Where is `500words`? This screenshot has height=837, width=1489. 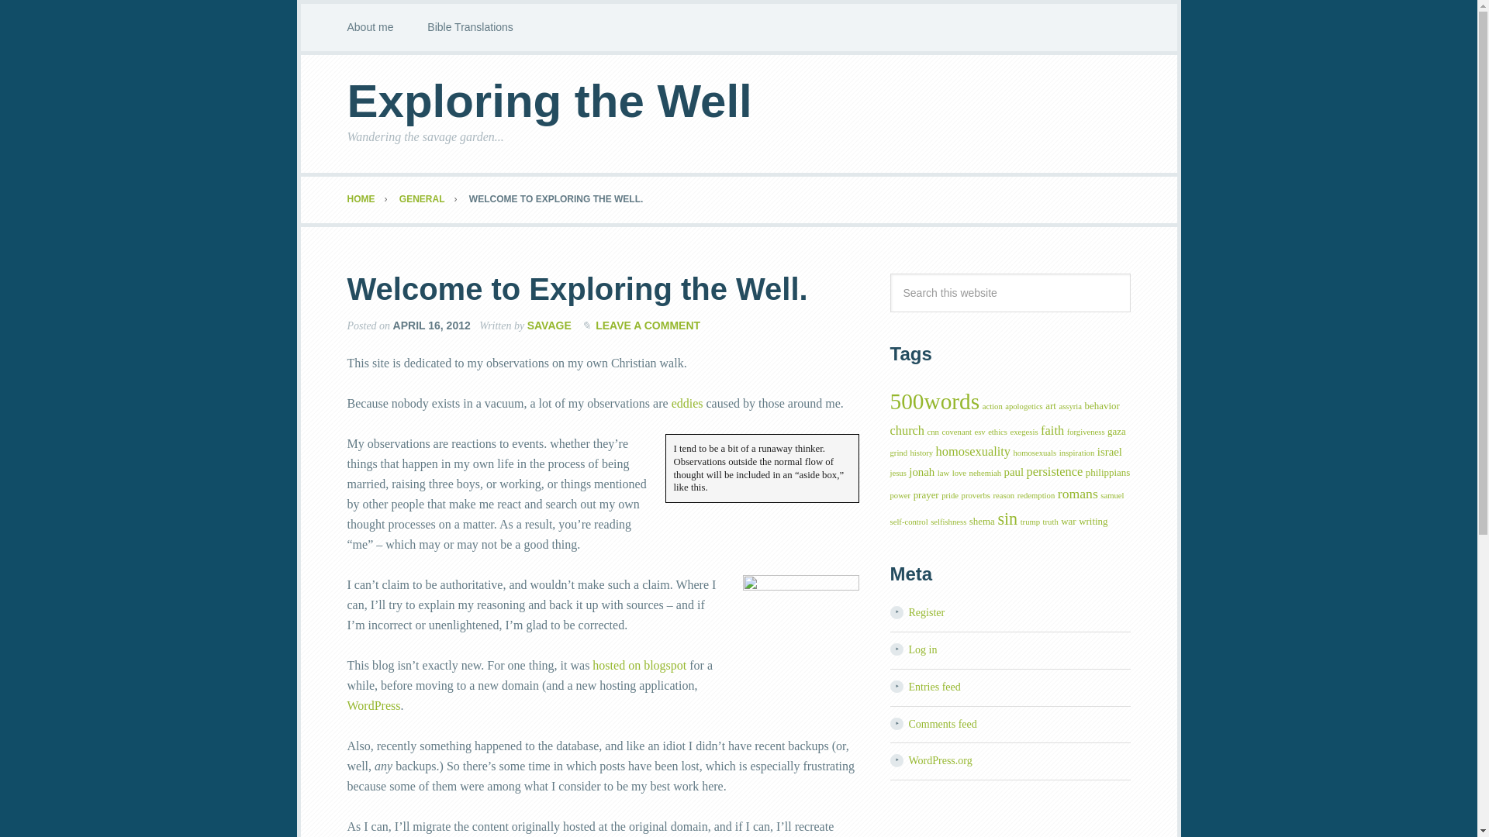
500words is located at coordinates (935, 401).